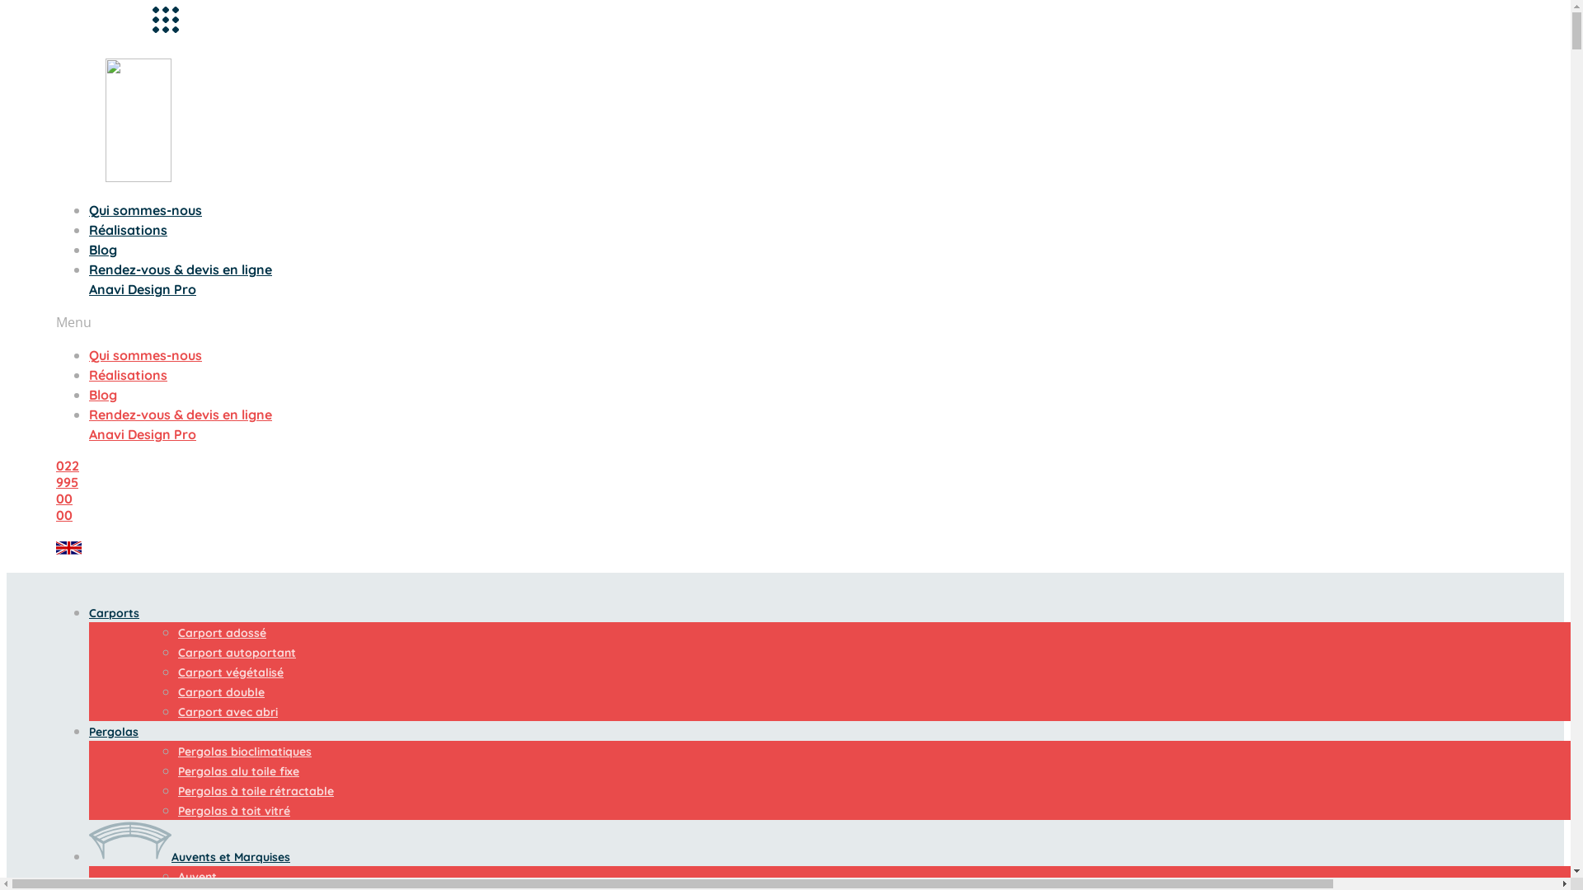 The width and height of the screenshot is (1583, 890). I want to click on 022 995 00 00, so click(68, 489).